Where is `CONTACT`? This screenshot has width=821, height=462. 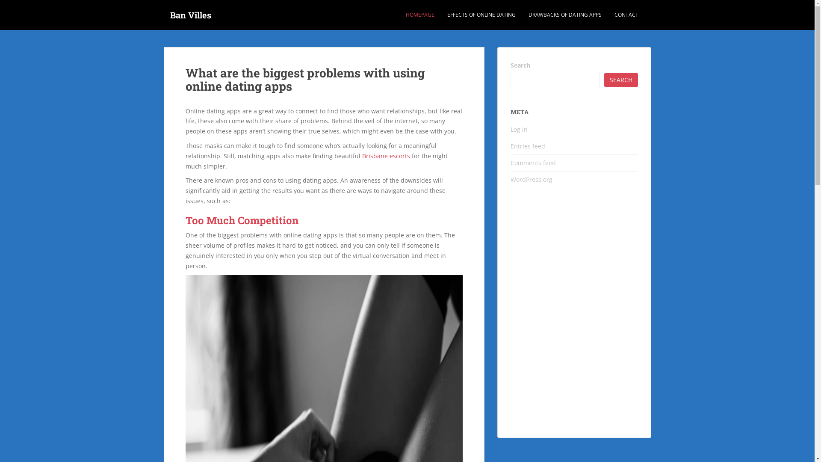
CONTACT is located at coordinates (626, 15).